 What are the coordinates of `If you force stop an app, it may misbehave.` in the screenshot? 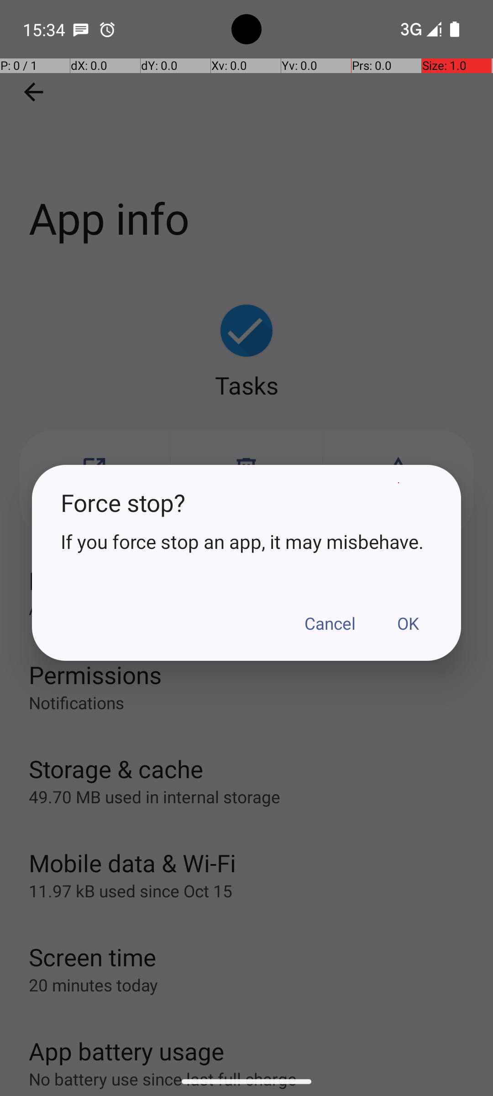 It's located at (246, 542).